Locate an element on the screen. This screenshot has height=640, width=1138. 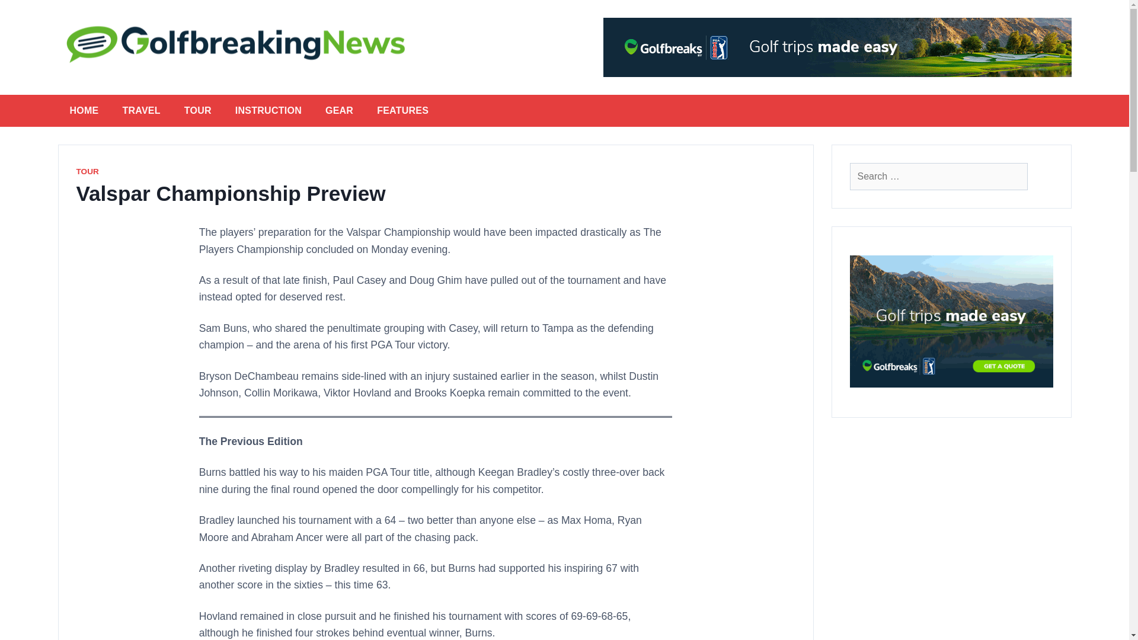
FEATURES is located at coordinates (403, 110).